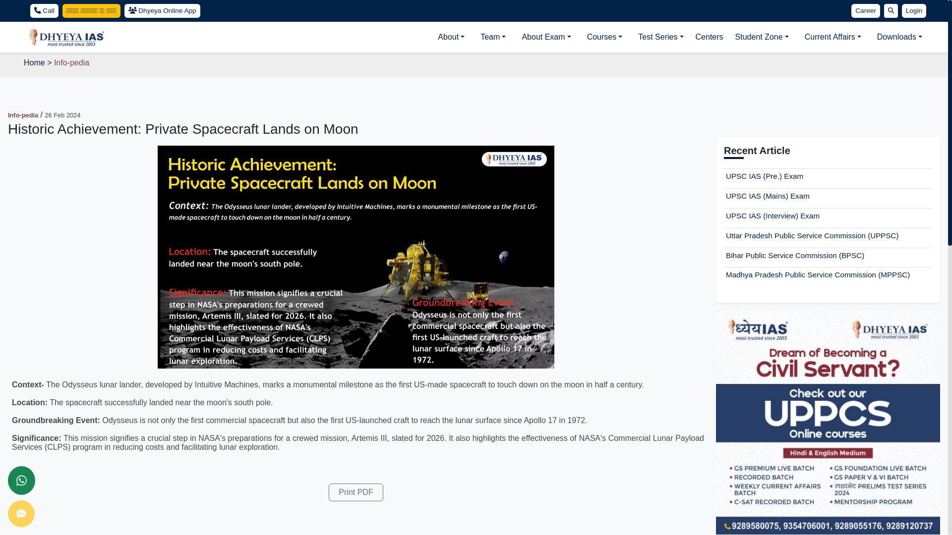 The height and width of the screenshot is (535, 952). What do you see at coordinates (546, 37) in the screenshot?
I see `About Exam` at bounding box center [546, 37].